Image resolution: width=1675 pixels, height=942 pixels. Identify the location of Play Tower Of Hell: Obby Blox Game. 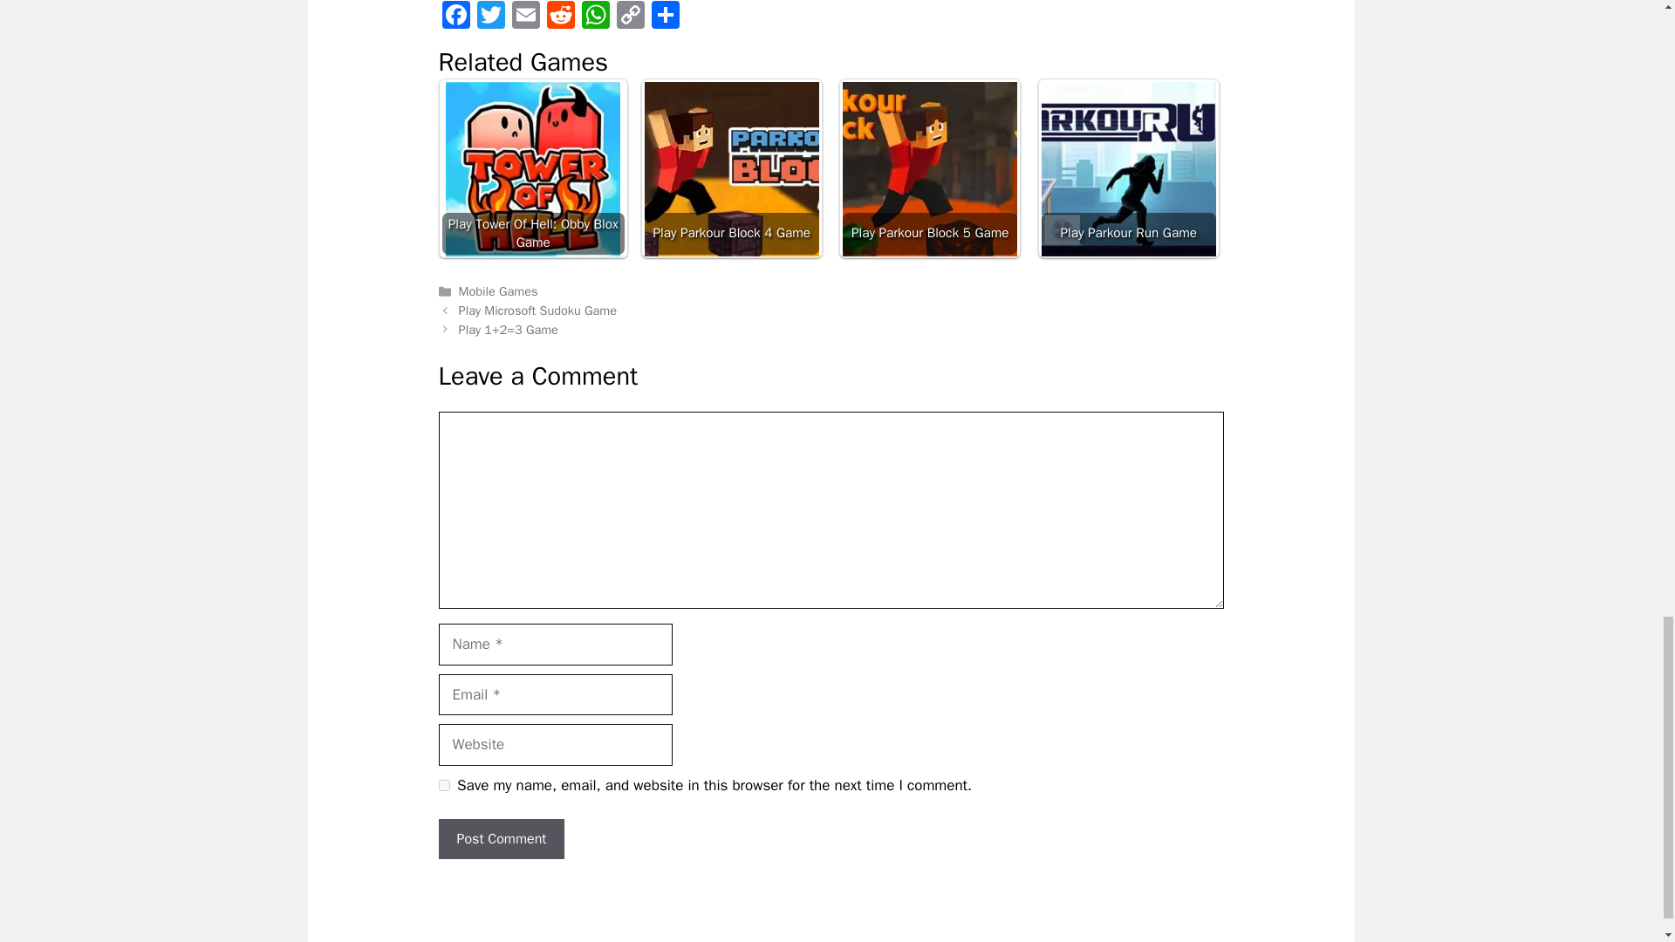
(532, 168).